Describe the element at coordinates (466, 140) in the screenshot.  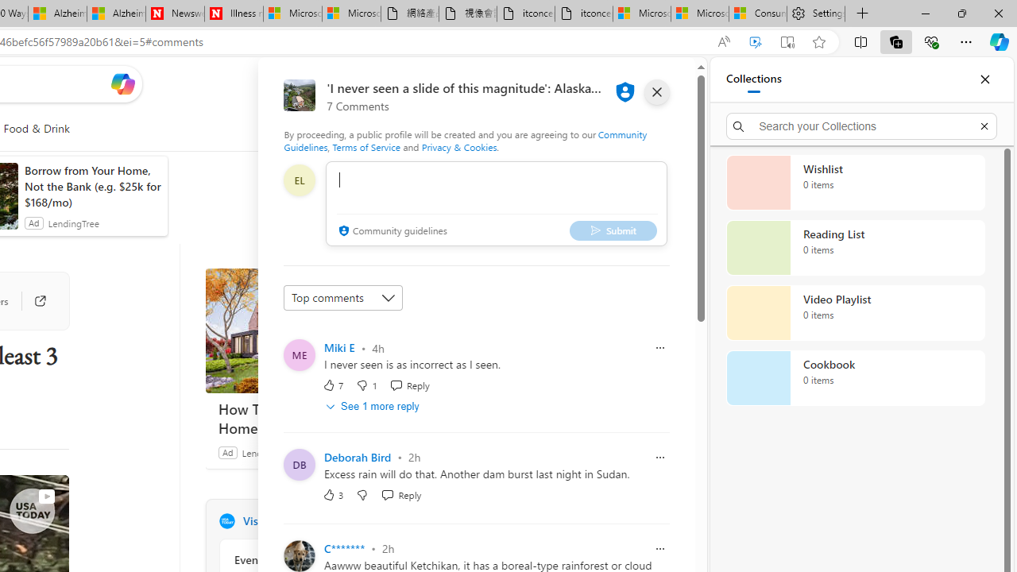
I see `Community Guidelines` at that location.